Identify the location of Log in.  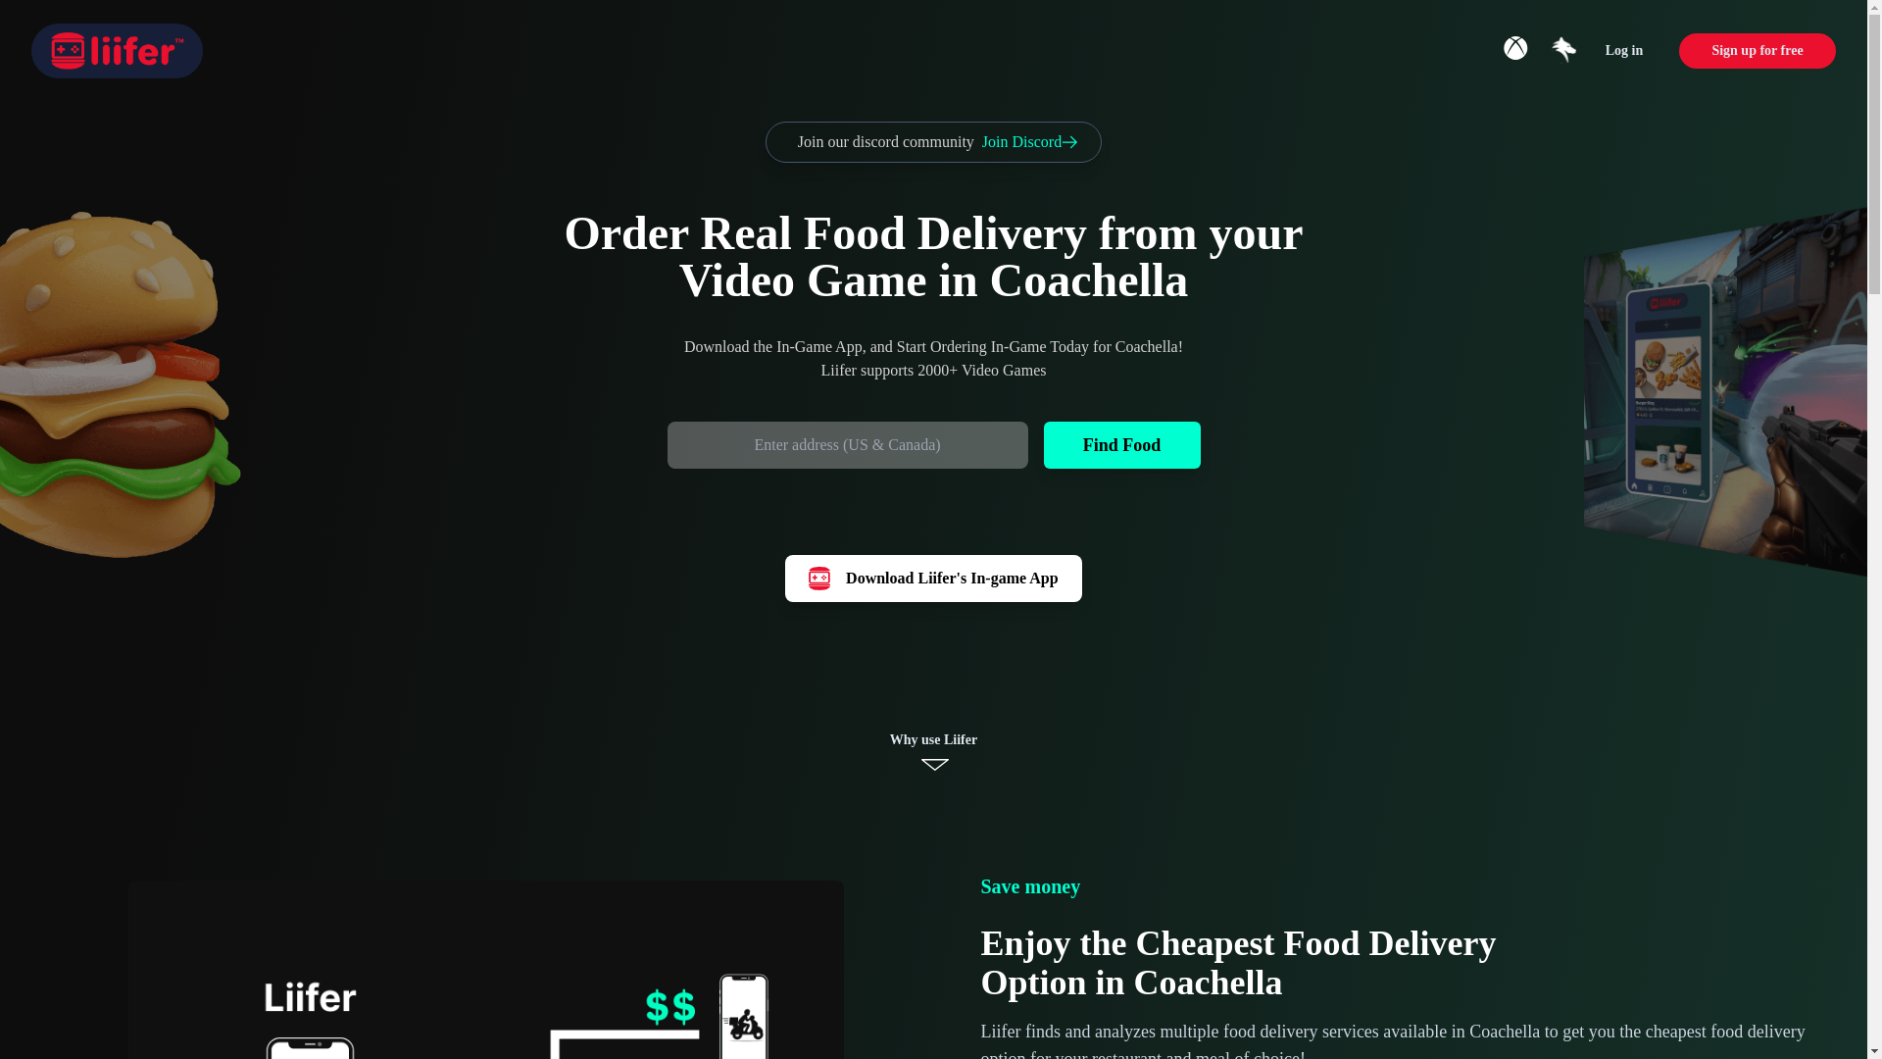
(1623, 51).